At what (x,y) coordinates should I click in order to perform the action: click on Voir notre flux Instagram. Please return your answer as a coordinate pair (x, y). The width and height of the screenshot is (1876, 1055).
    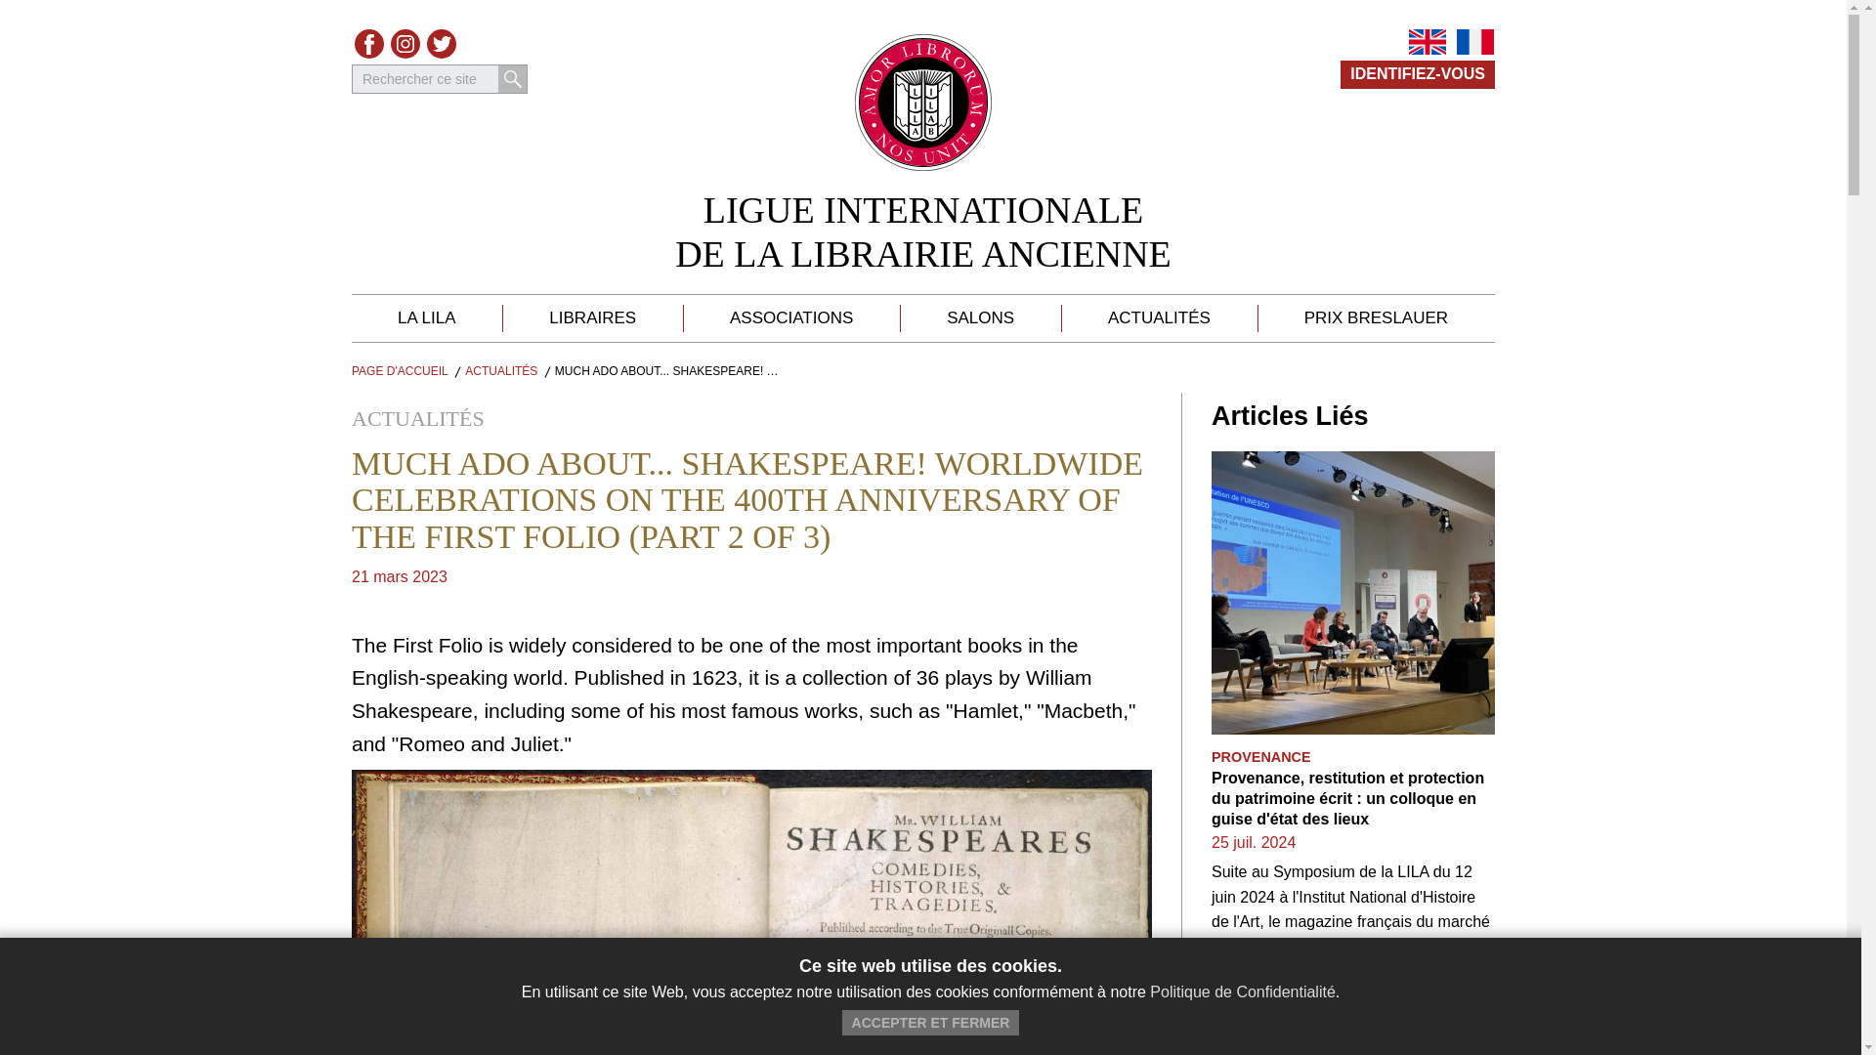
    Looking at the image, I should click on (405, 44).